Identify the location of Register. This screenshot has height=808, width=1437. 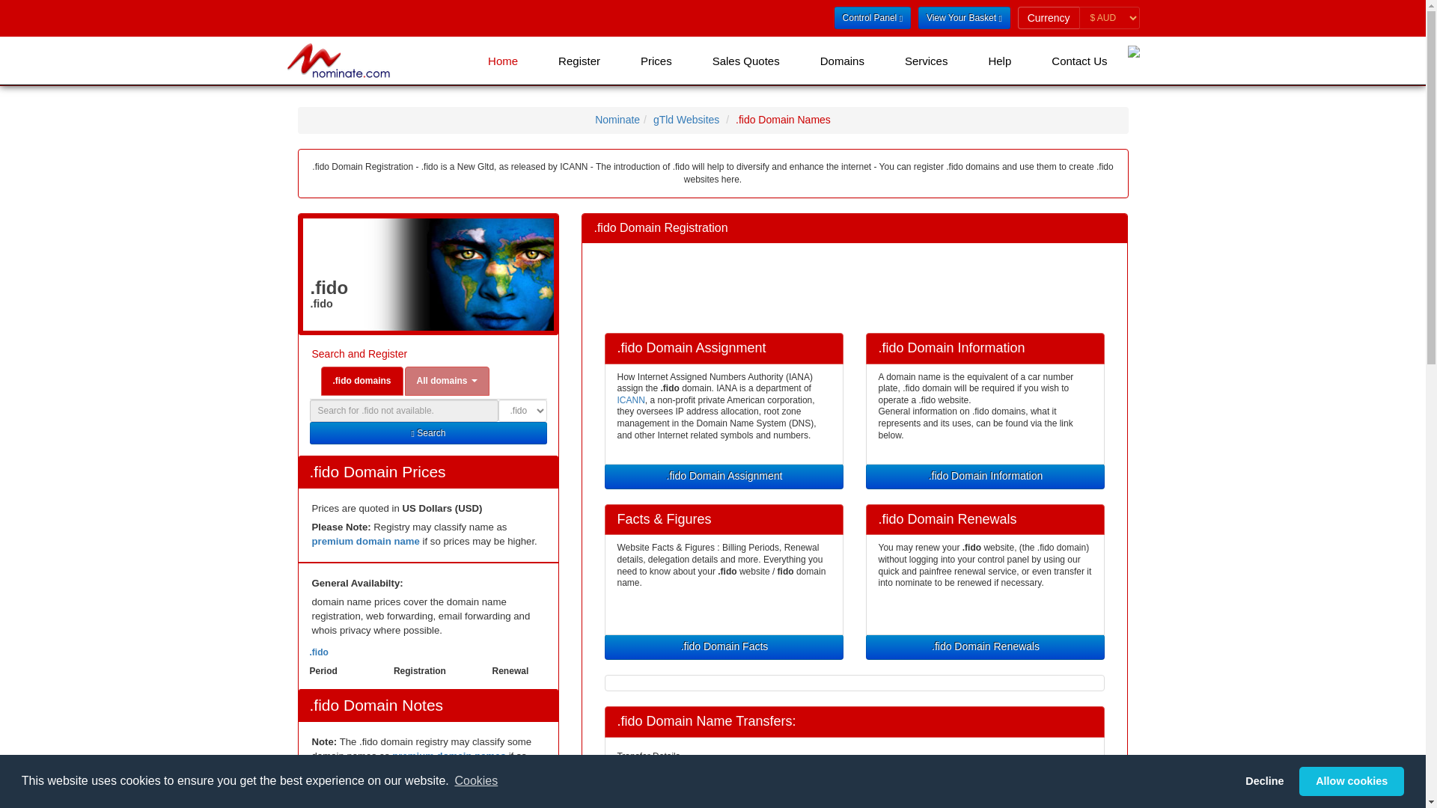
(579, 61).